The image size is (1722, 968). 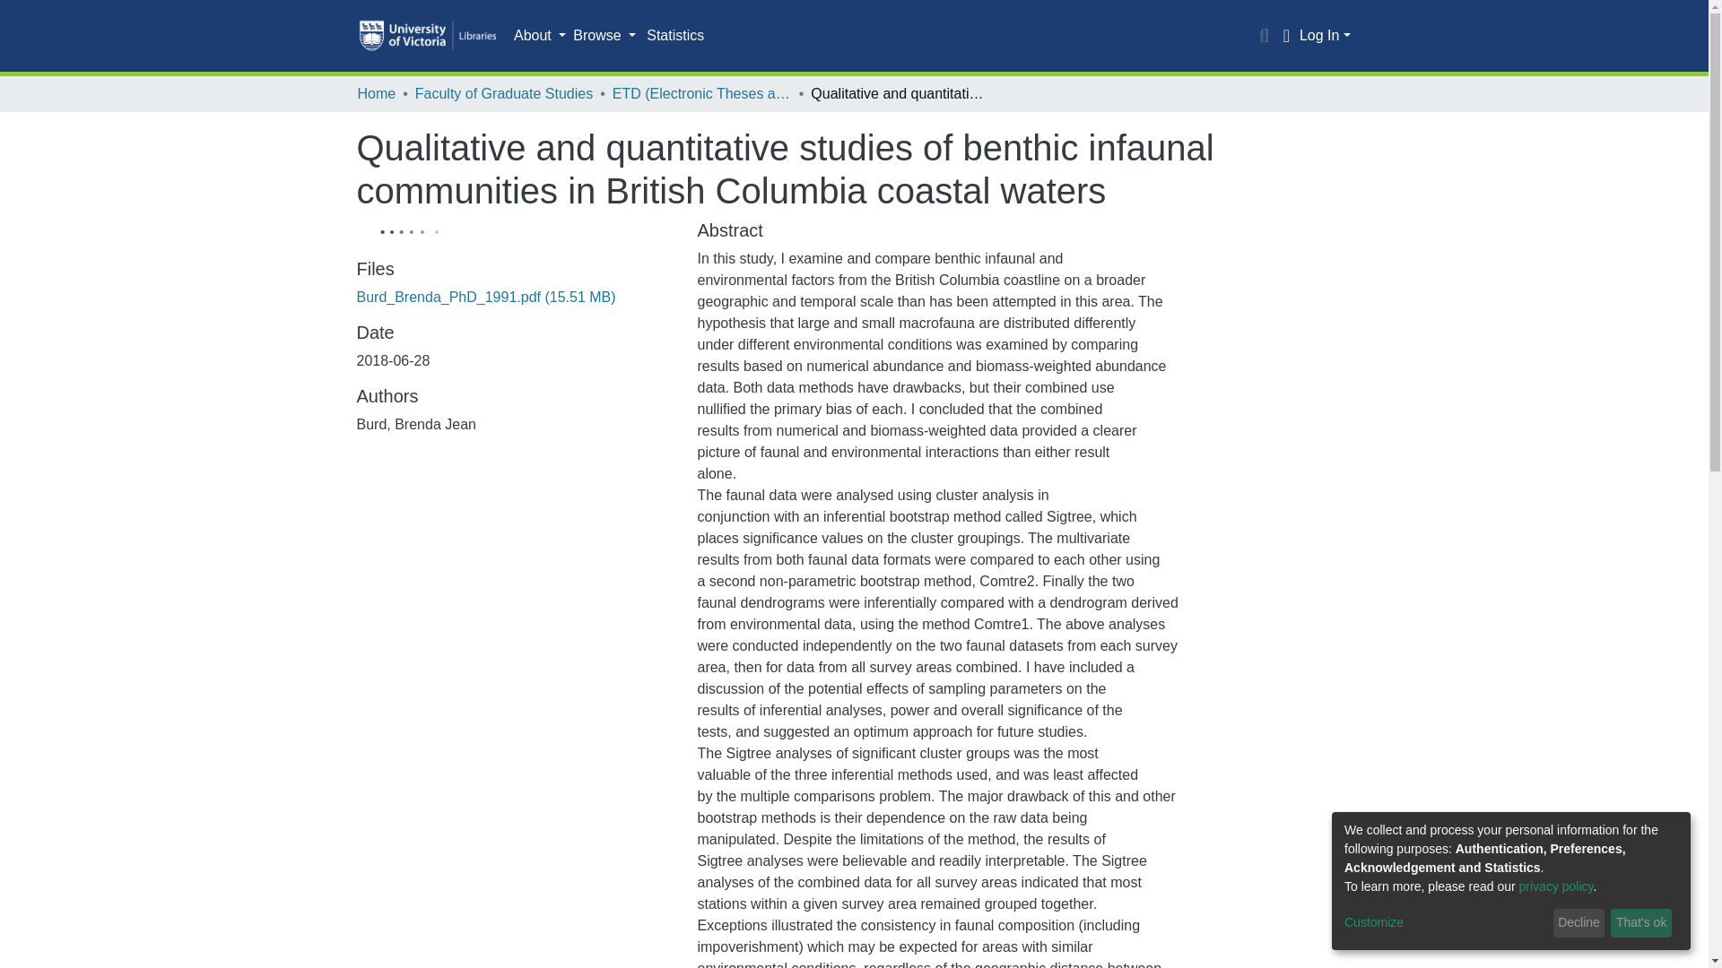 What do you see at coordinates (1325, 35) in the screenshot?
I see `Log In` at bounding box center [1325, 35].